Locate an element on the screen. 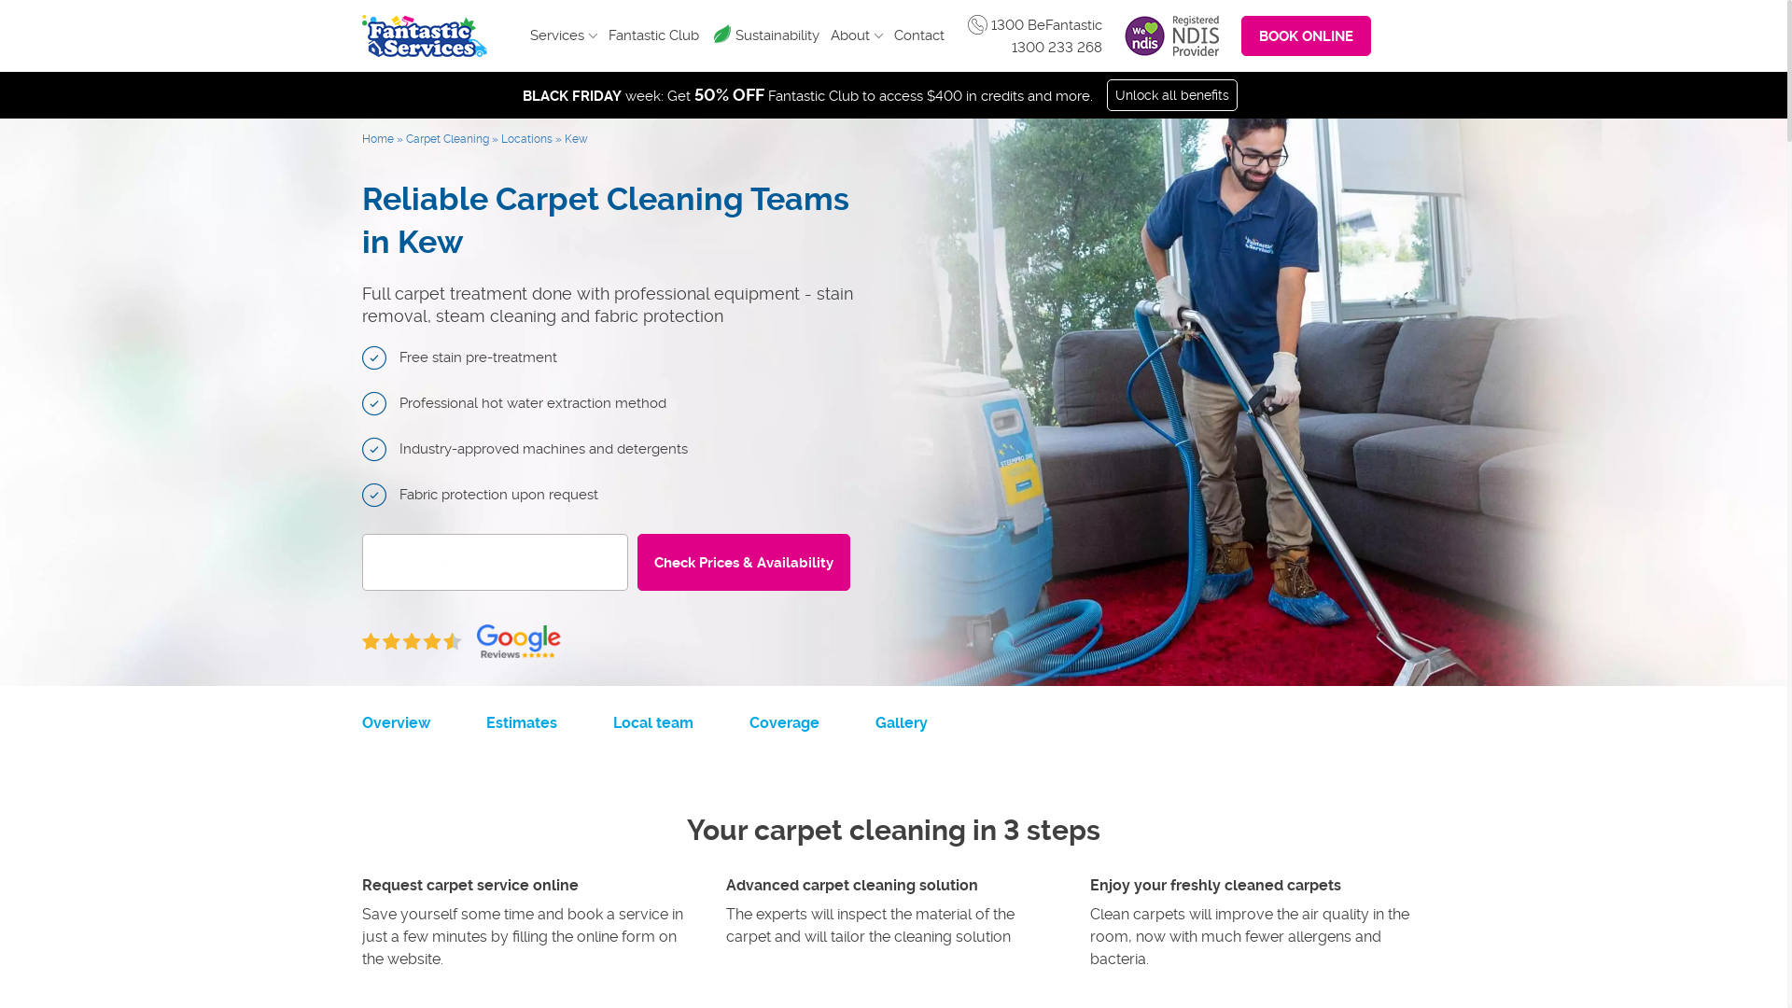 The width and height of the screenshot is (1792, 1008). Fantastic Services is located at coordinates (425, 35).